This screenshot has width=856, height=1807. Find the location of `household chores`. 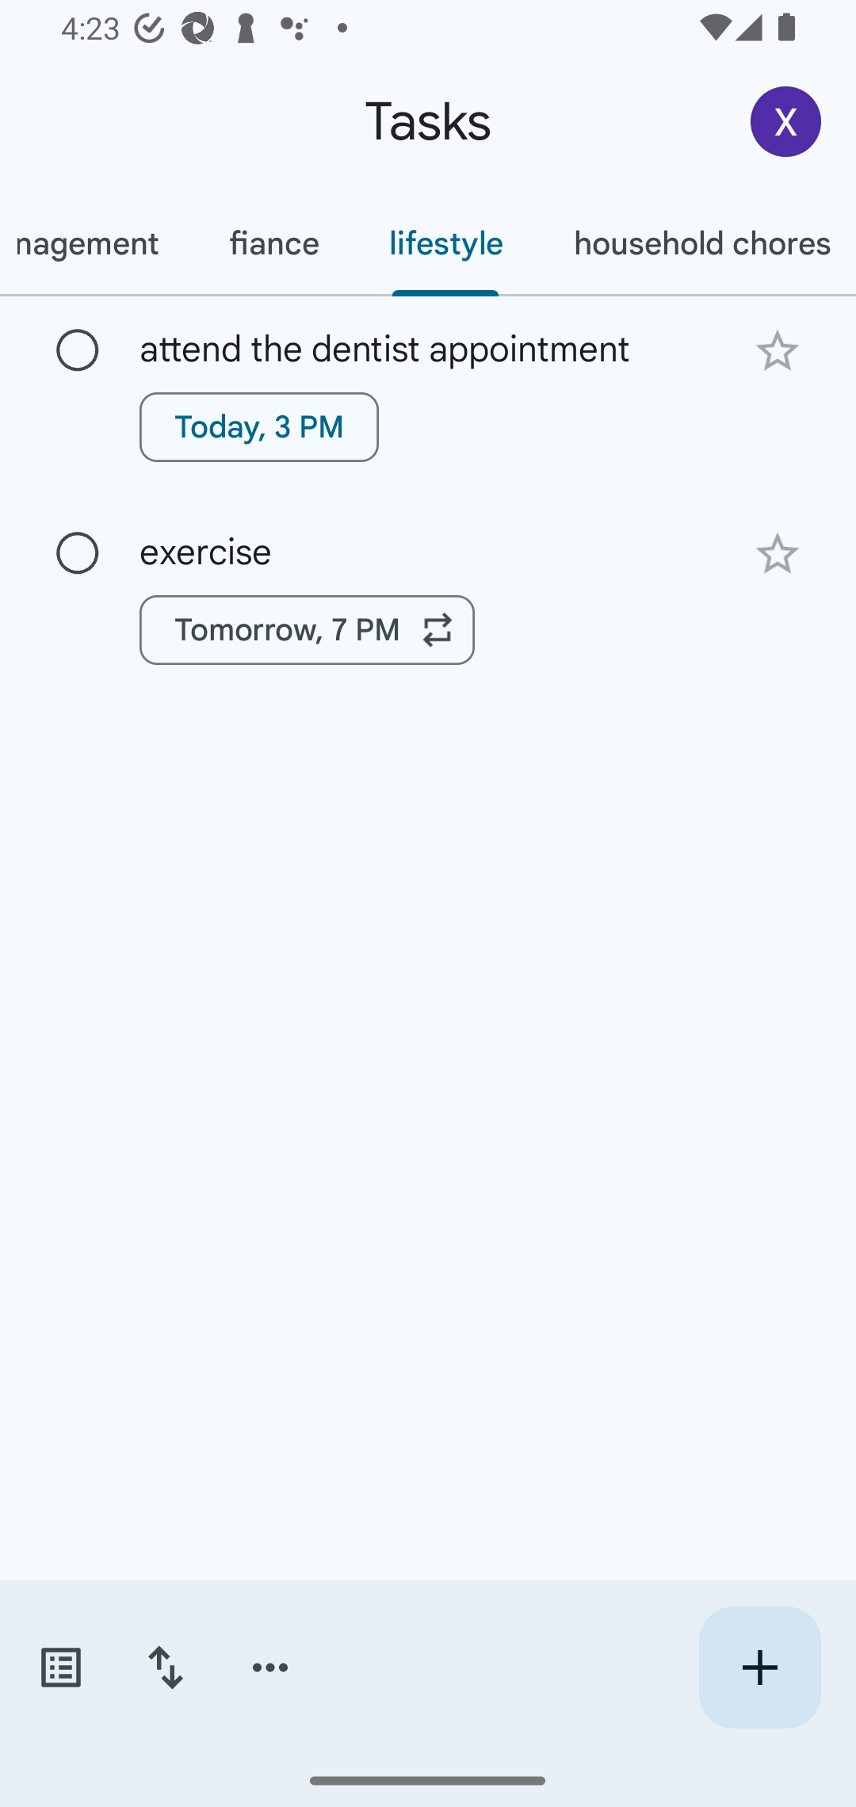

household chores is located at coordinates (697, 243).